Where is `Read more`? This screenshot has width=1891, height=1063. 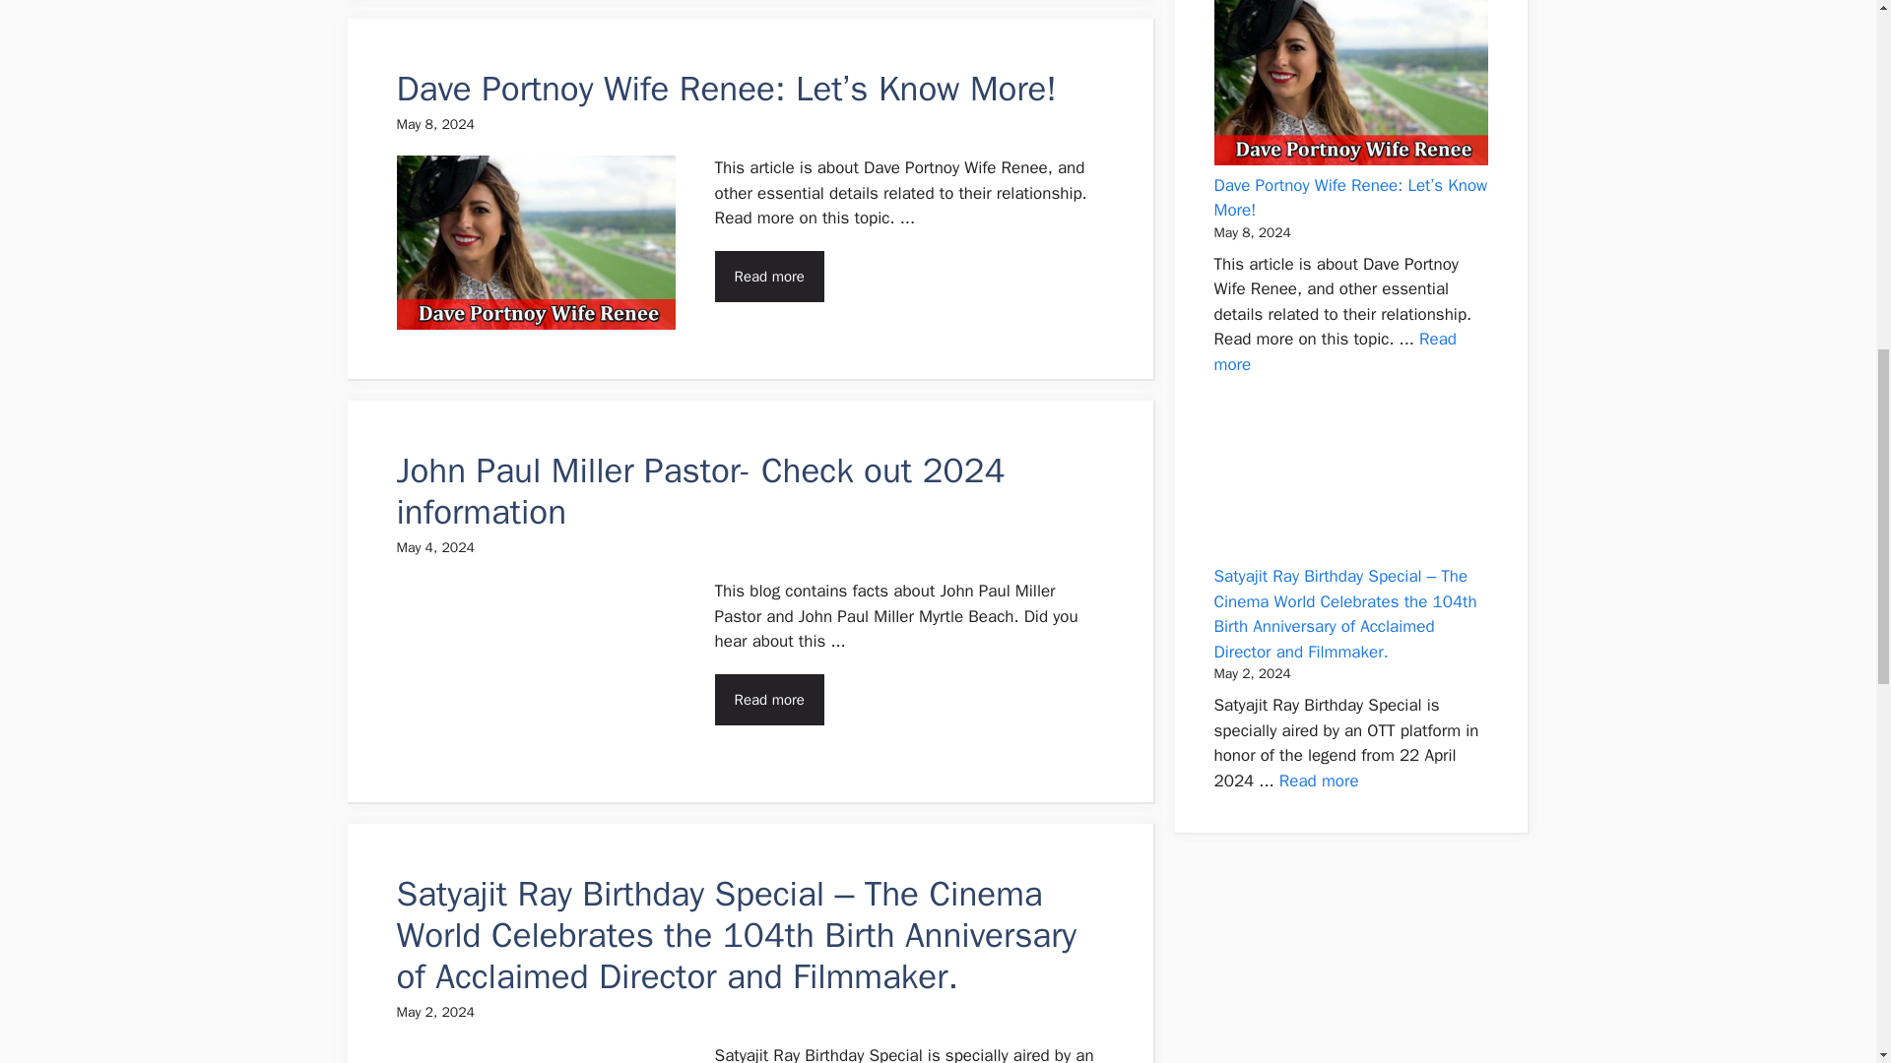 Read more is located at coordinates (1335, 351).